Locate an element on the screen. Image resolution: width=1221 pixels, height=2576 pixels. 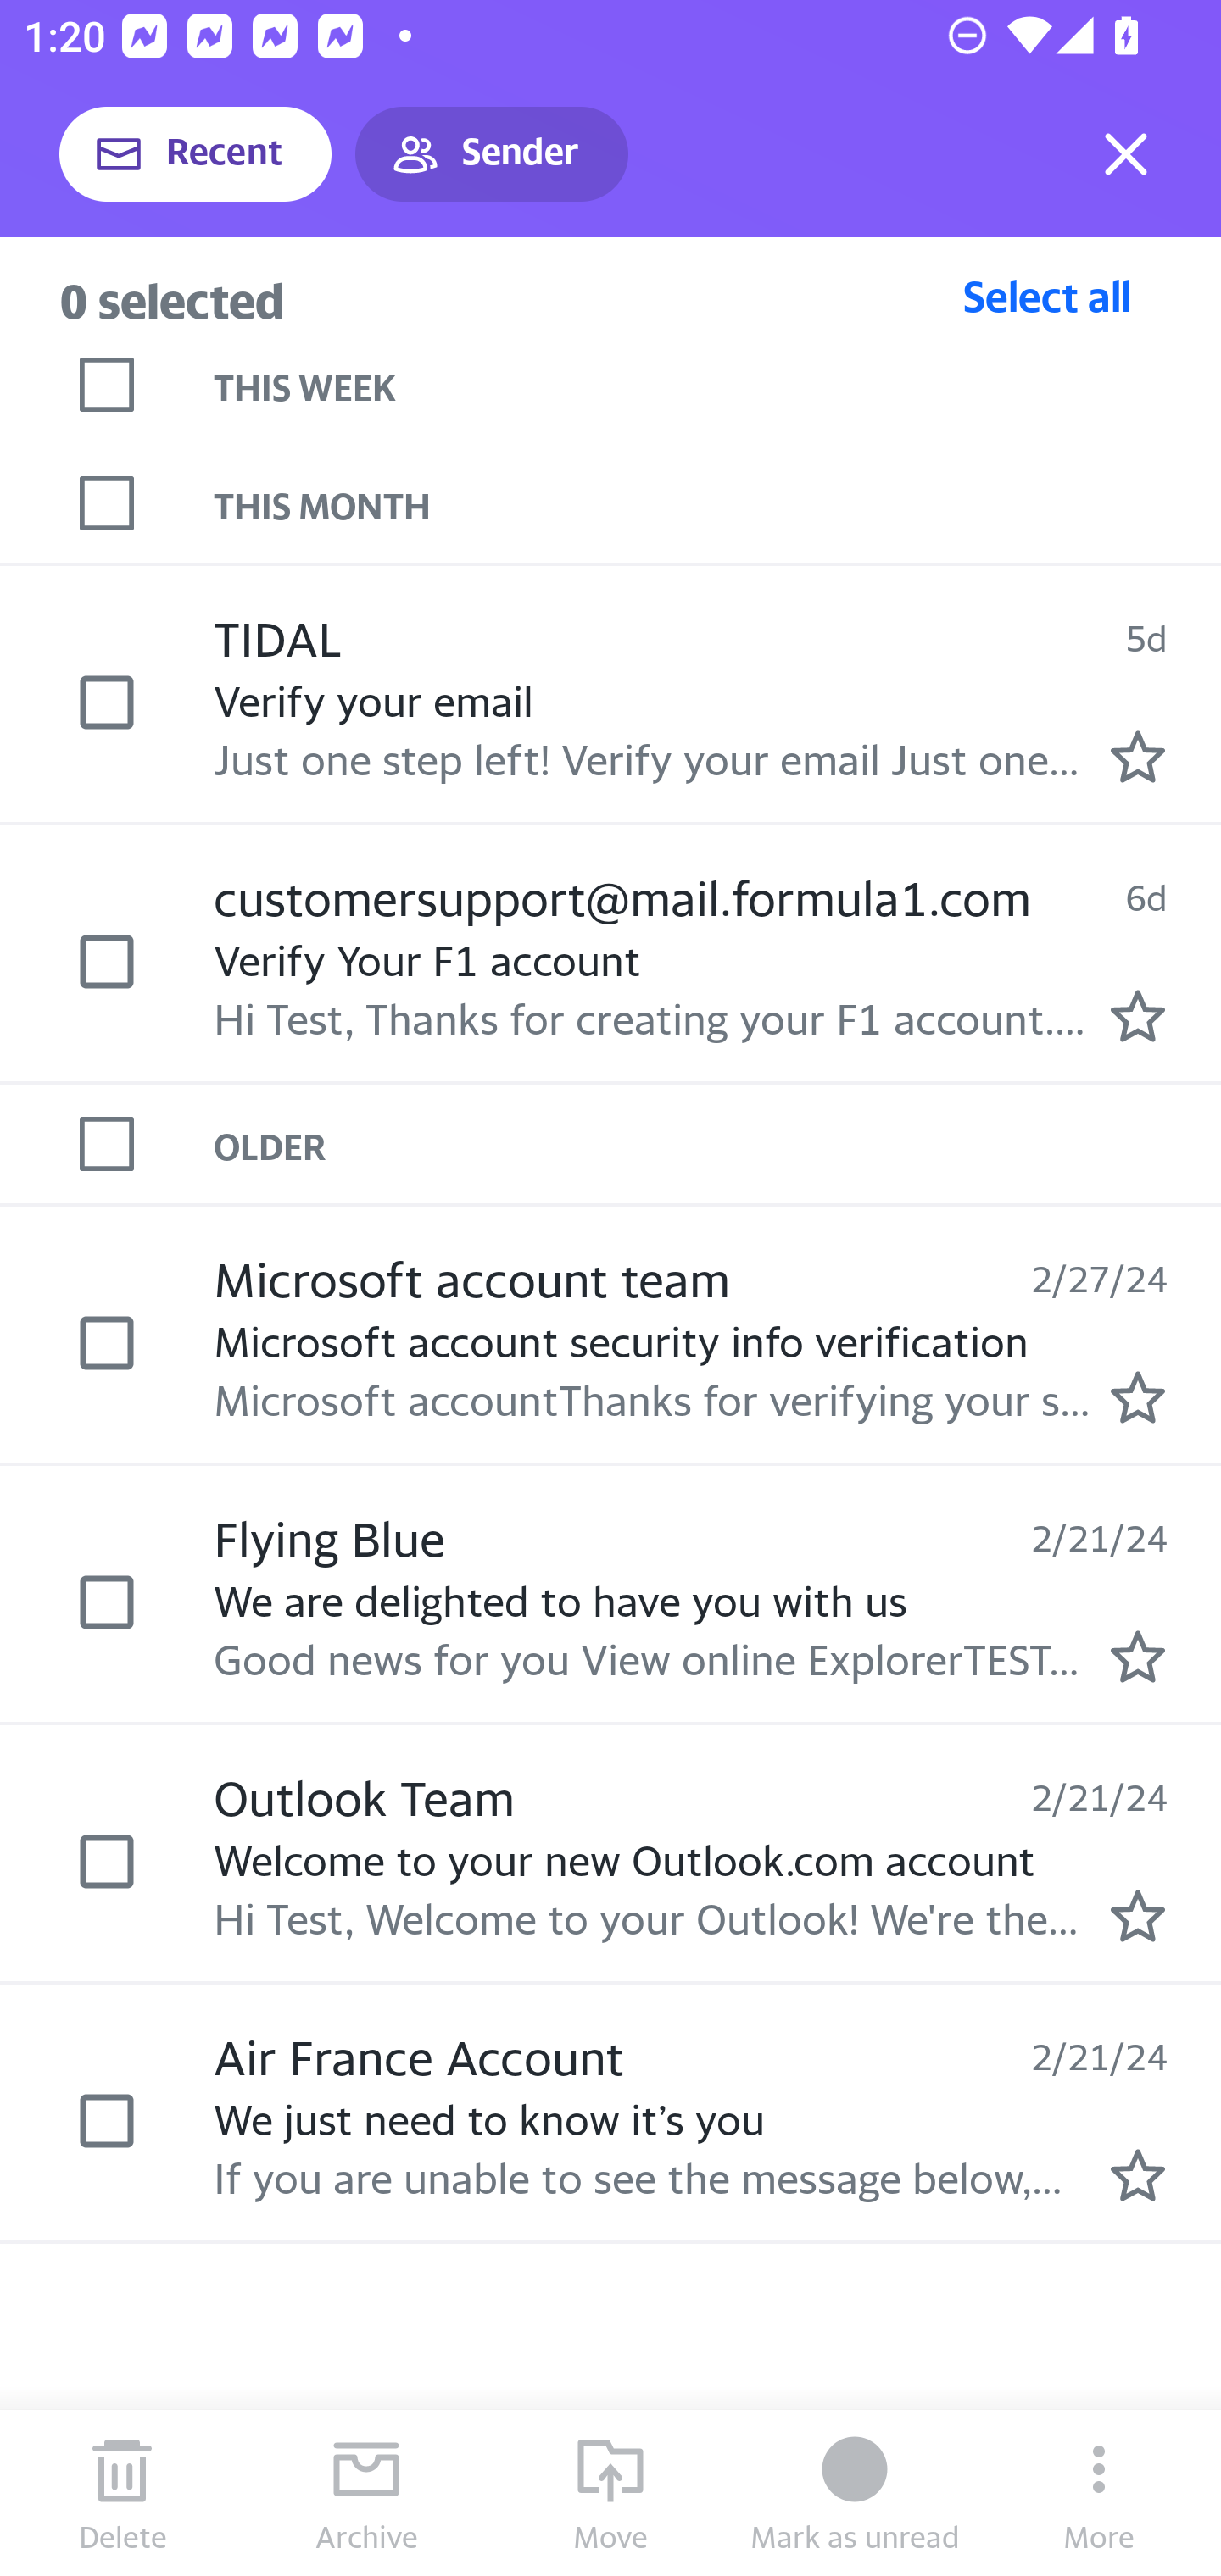
Mark as starred. is located at coordinates (1138, 1397).